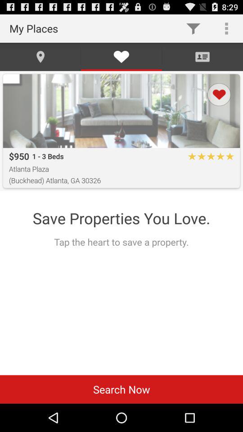  I want to click on jump to search now item, so click(121, 389).